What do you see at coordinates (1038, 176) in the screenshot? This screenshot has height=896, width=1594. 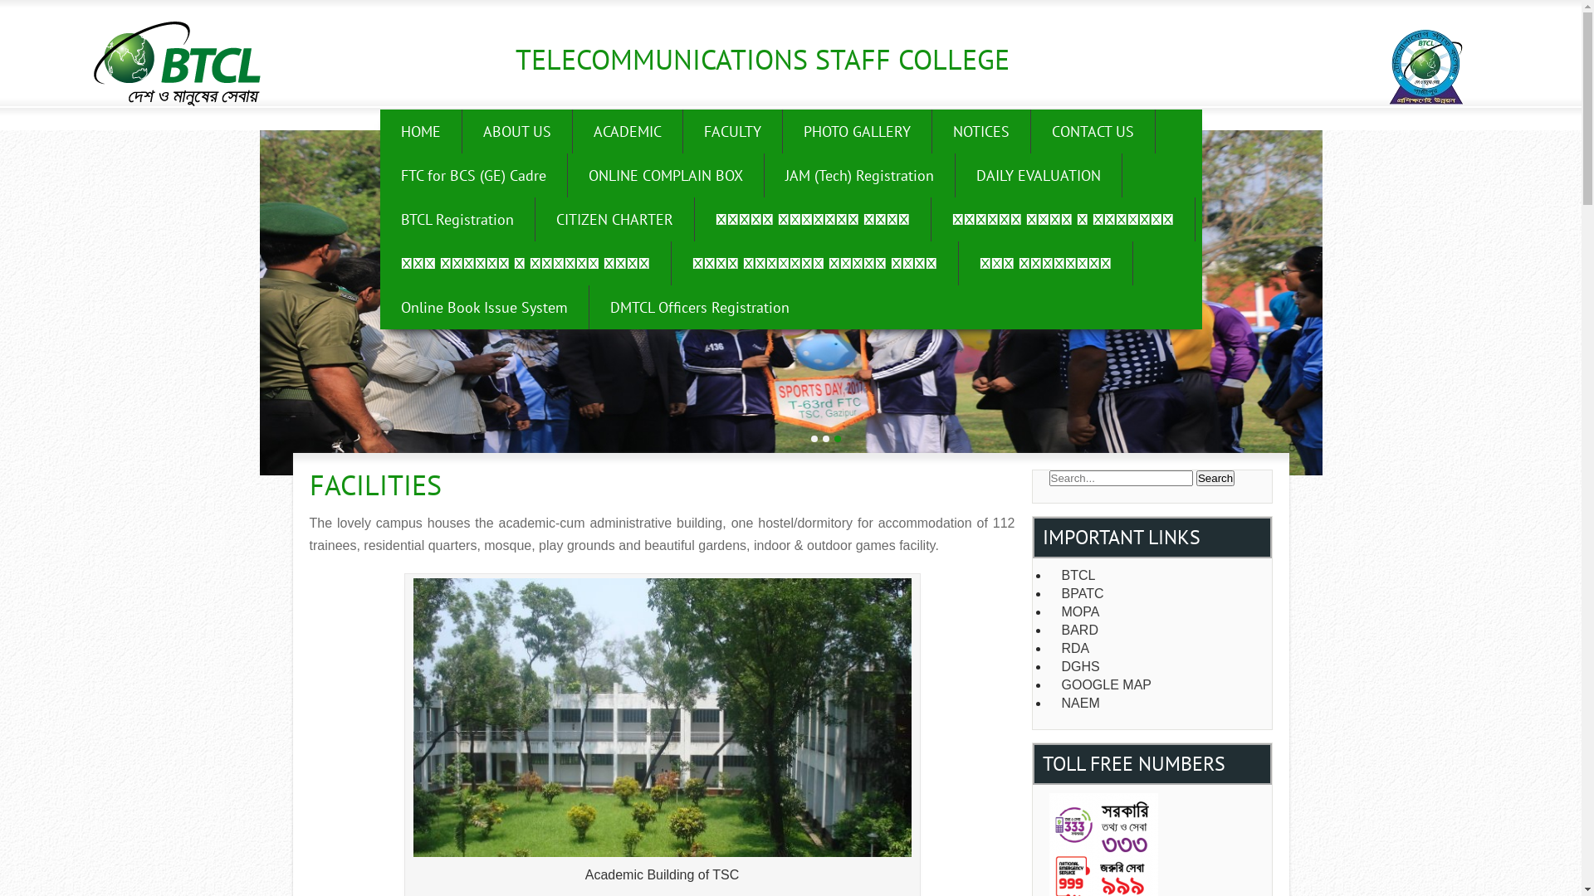 I see `DAILY EVALUATION` at bounding box center [1038, 176].